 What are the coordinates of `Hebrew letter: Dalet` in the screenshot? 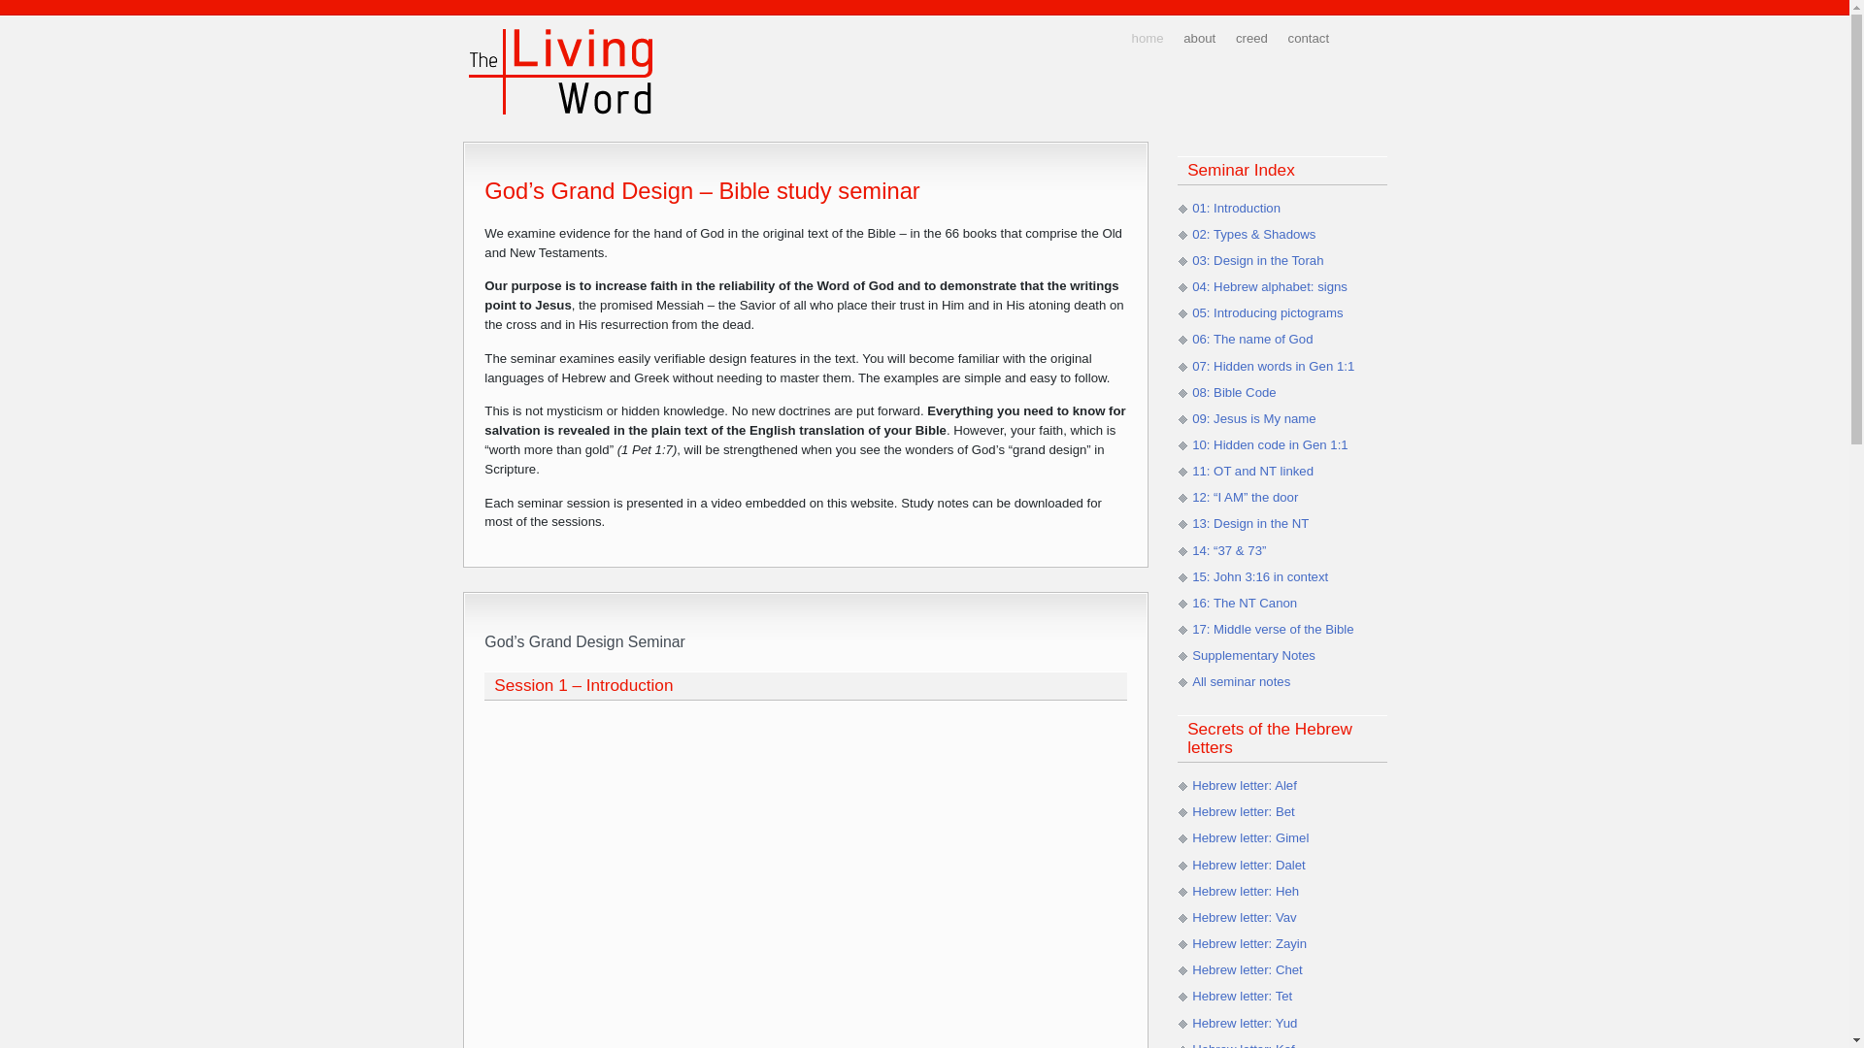 It's located at (1248, 866).